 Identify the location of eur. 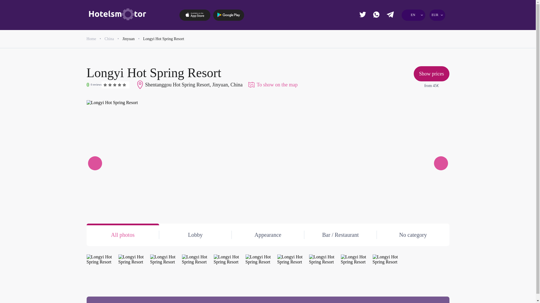
(391, 28).